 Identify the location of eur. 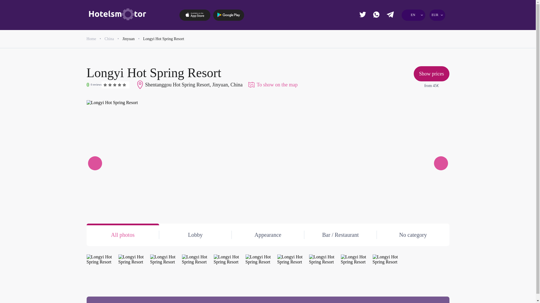
(391, 28).